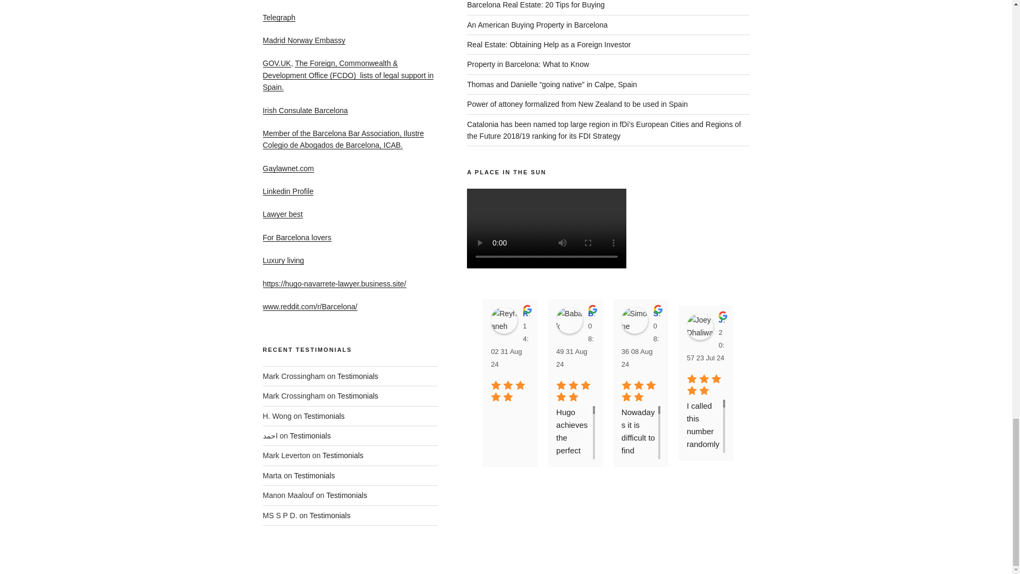 The width and height of the screenshot is (1020, 574). Describe the element at coordinates (830, 326) in the screenshot. I see `mark crossingham` at that location.